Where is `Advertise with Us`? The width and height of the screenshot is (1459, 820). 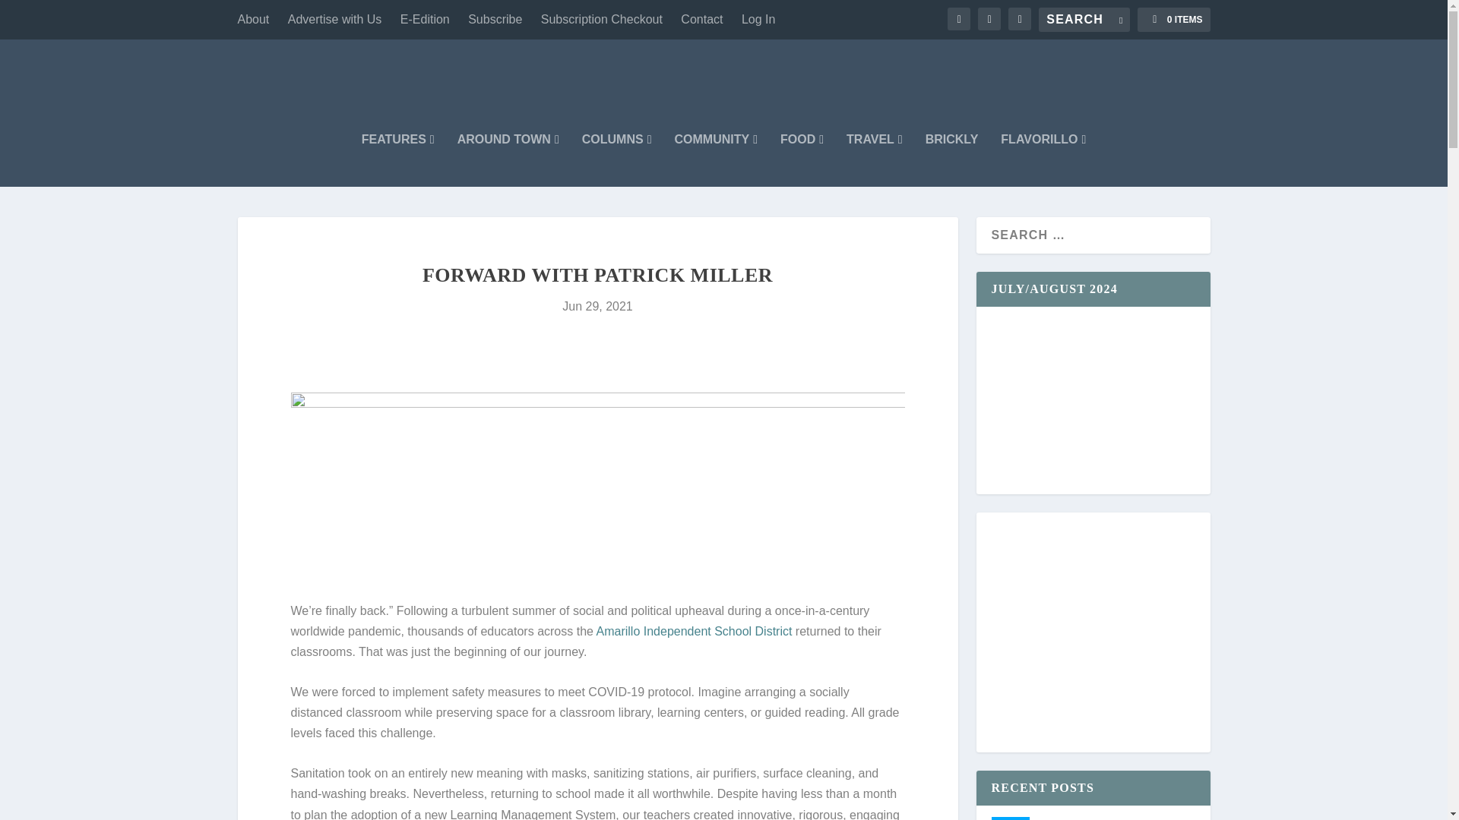
Advertise with Us is located at coordinates (334, 20).